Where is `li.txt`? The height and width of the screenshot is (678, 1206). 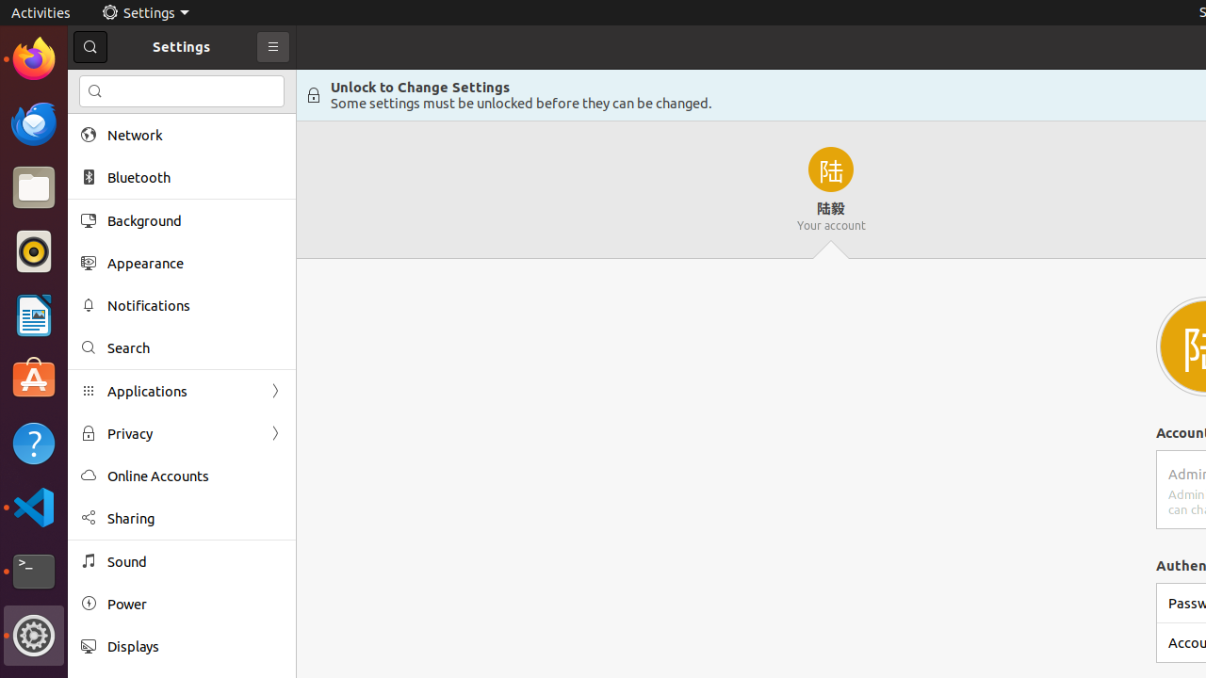
li.txt is located at coordinates (244, 84).